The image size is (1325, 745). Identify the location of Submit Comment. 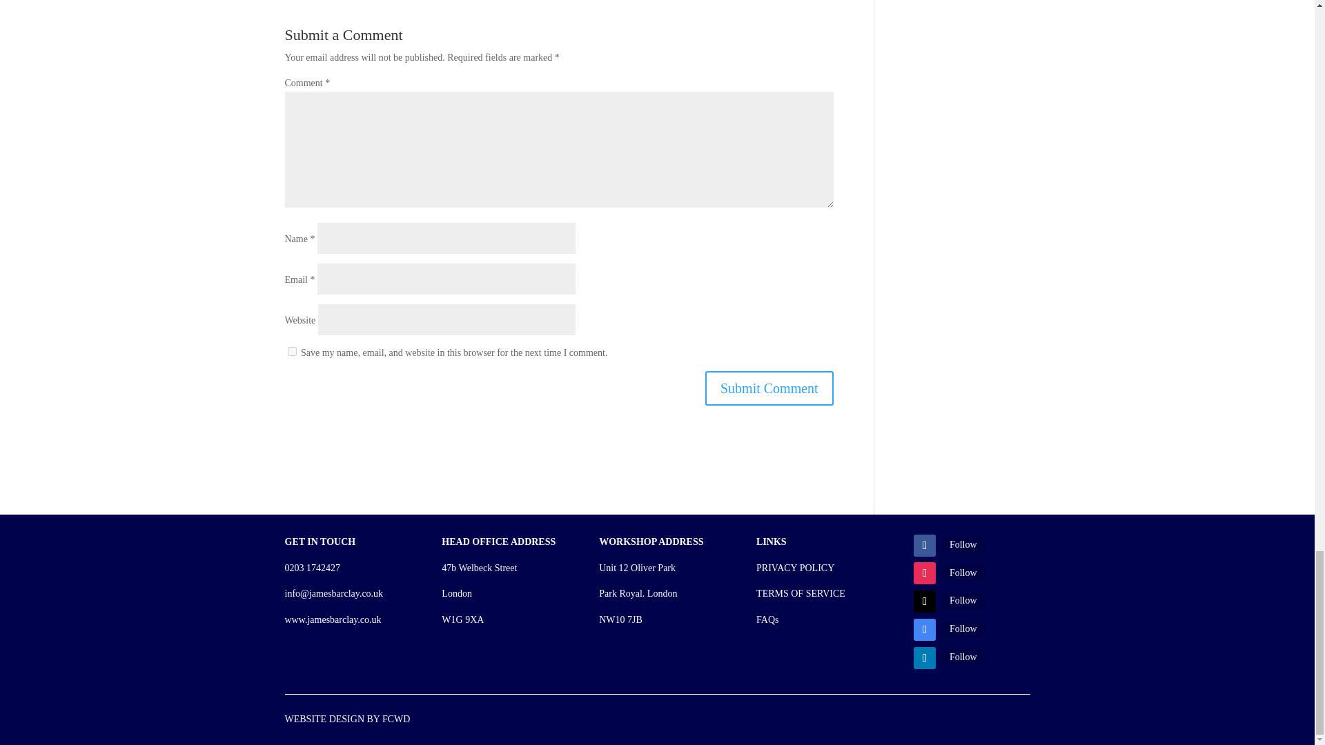
(769, 388).